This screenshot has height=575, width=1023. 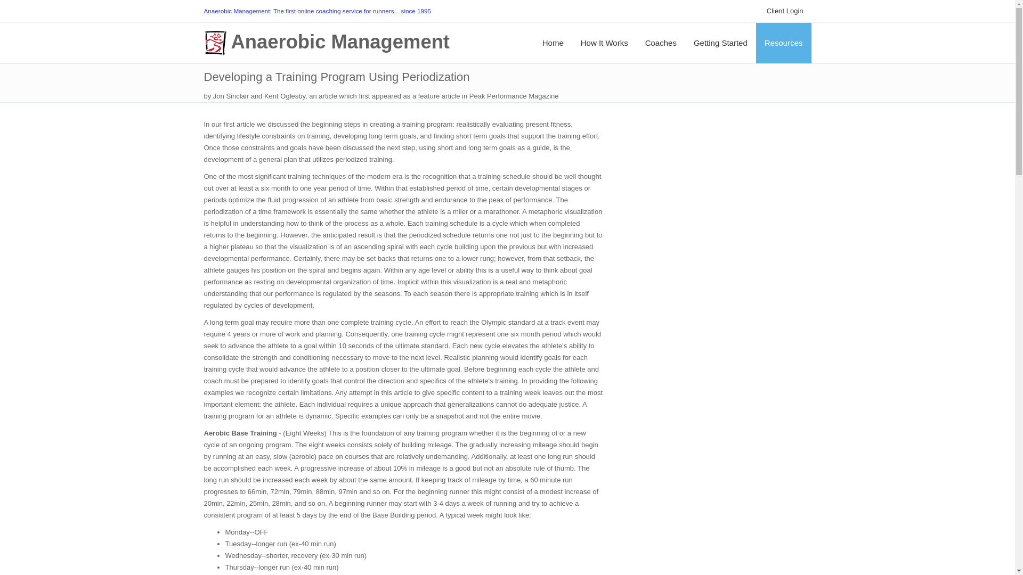 I want to click on Anaerobic Management, so click(x=327, y=44).